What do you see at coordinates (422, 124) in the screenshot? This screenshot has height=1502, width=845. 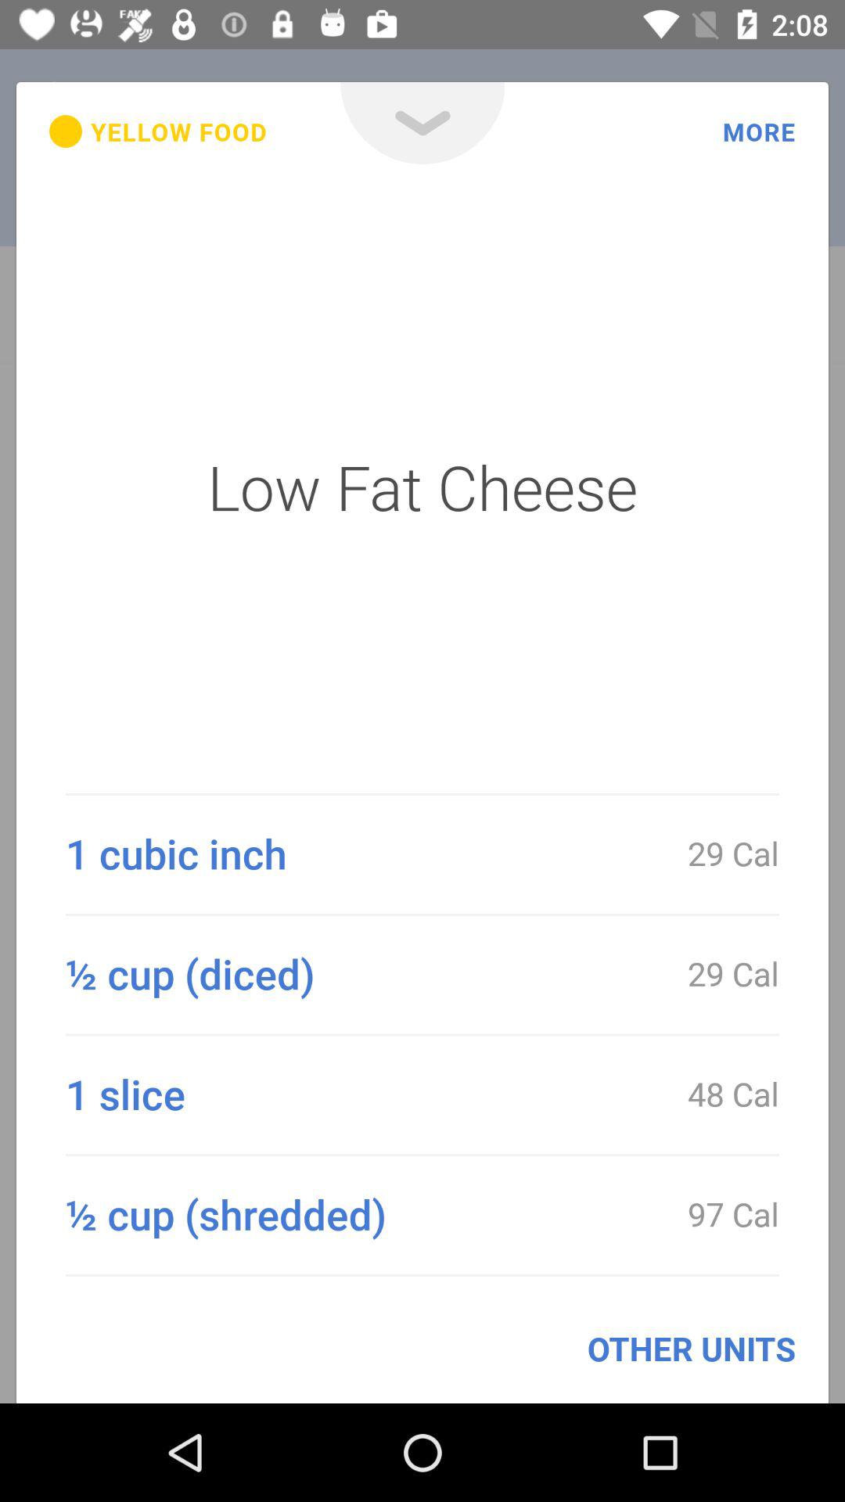 I see `swipe down from the top of the screen` at bounding box center [422, 124].